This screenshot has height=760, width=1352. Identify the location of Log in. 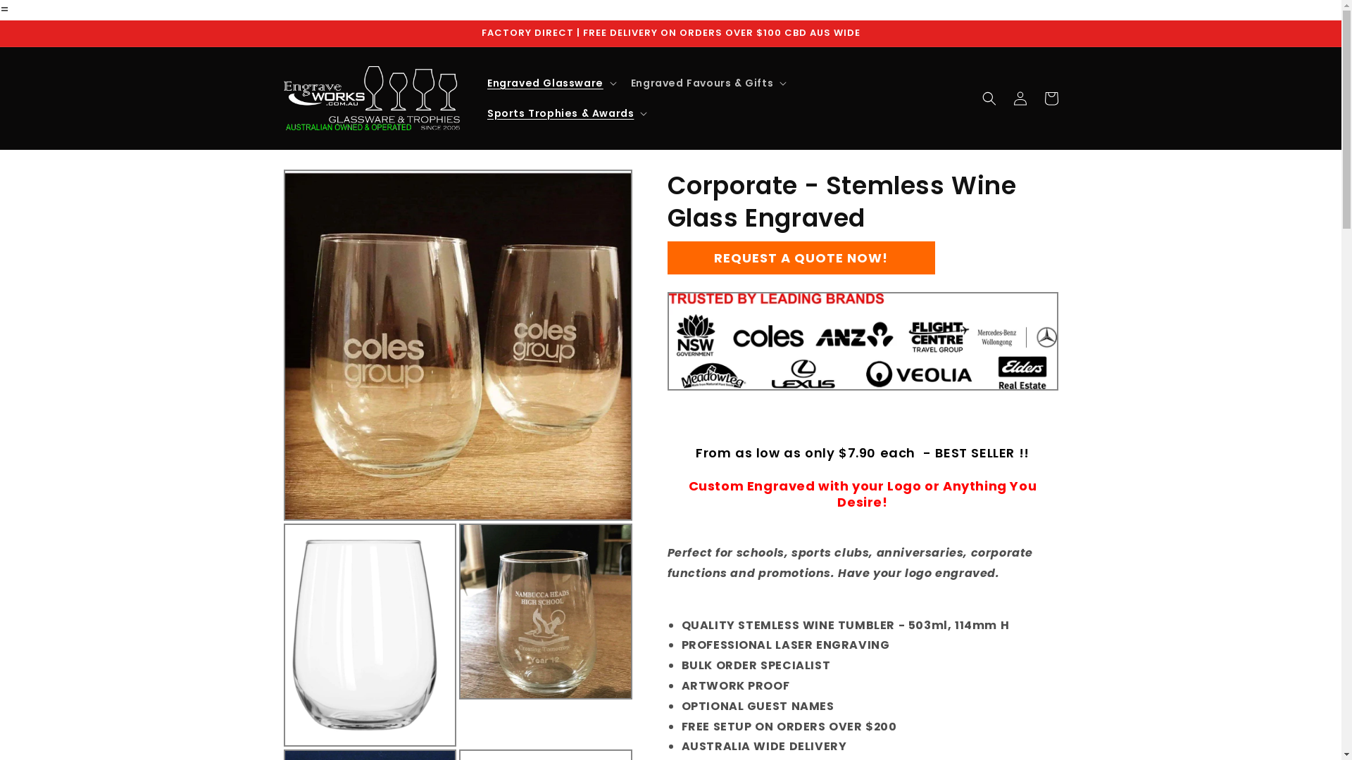
(1020, 99).